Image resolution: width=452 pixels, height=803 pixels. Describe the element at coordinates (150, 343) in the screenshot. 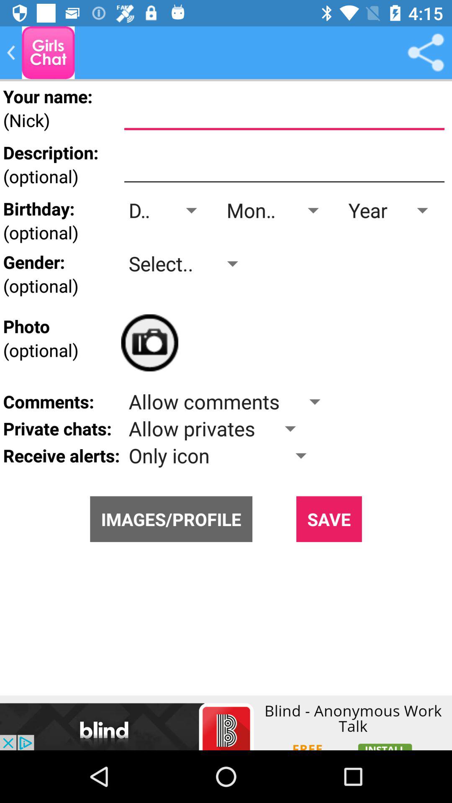

I see `upload photo` at that location.